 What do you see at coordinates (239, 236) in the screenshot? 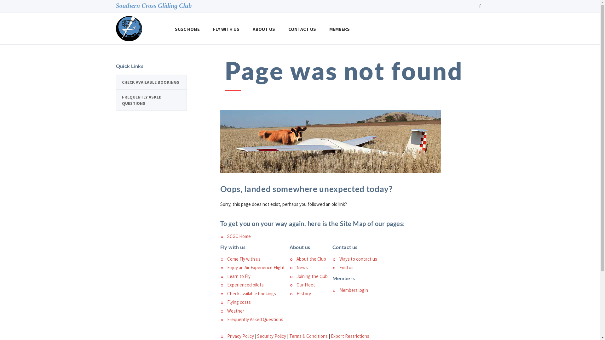
I see `SCGC Home` at bounding box center [239, 236].